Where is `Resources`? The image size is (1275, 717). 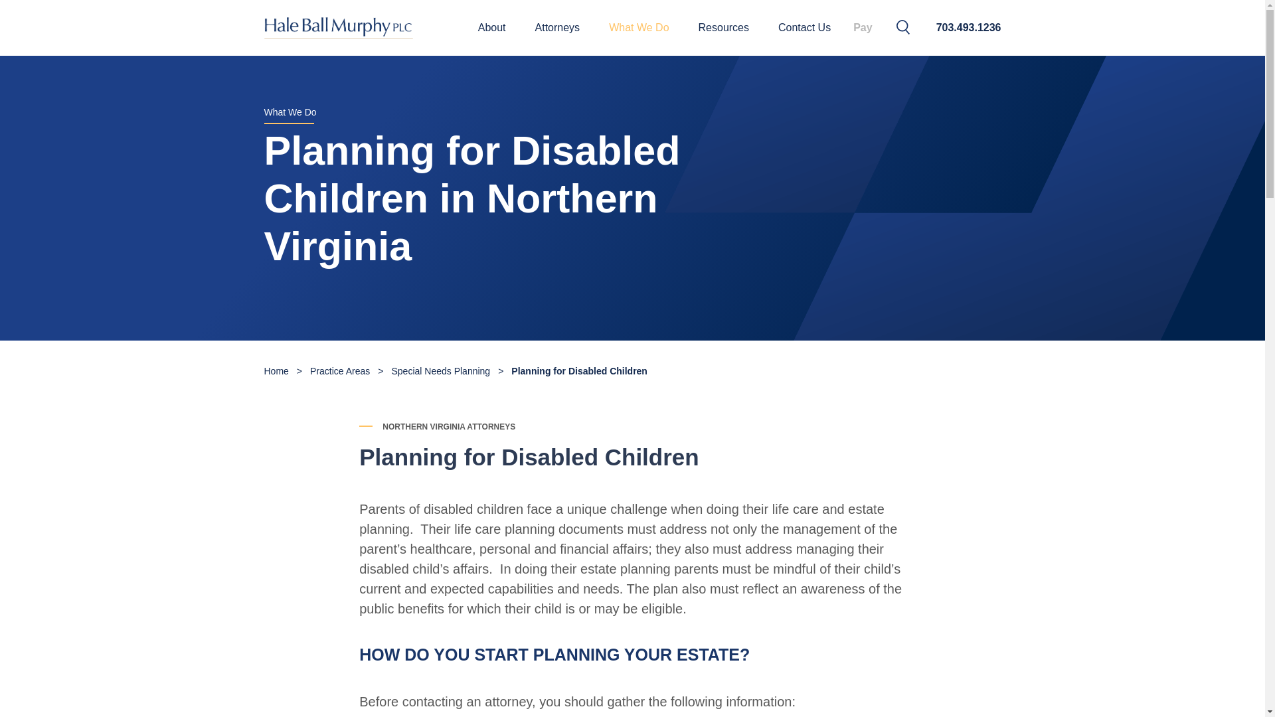 Resources is located at coordinates (724, 28).